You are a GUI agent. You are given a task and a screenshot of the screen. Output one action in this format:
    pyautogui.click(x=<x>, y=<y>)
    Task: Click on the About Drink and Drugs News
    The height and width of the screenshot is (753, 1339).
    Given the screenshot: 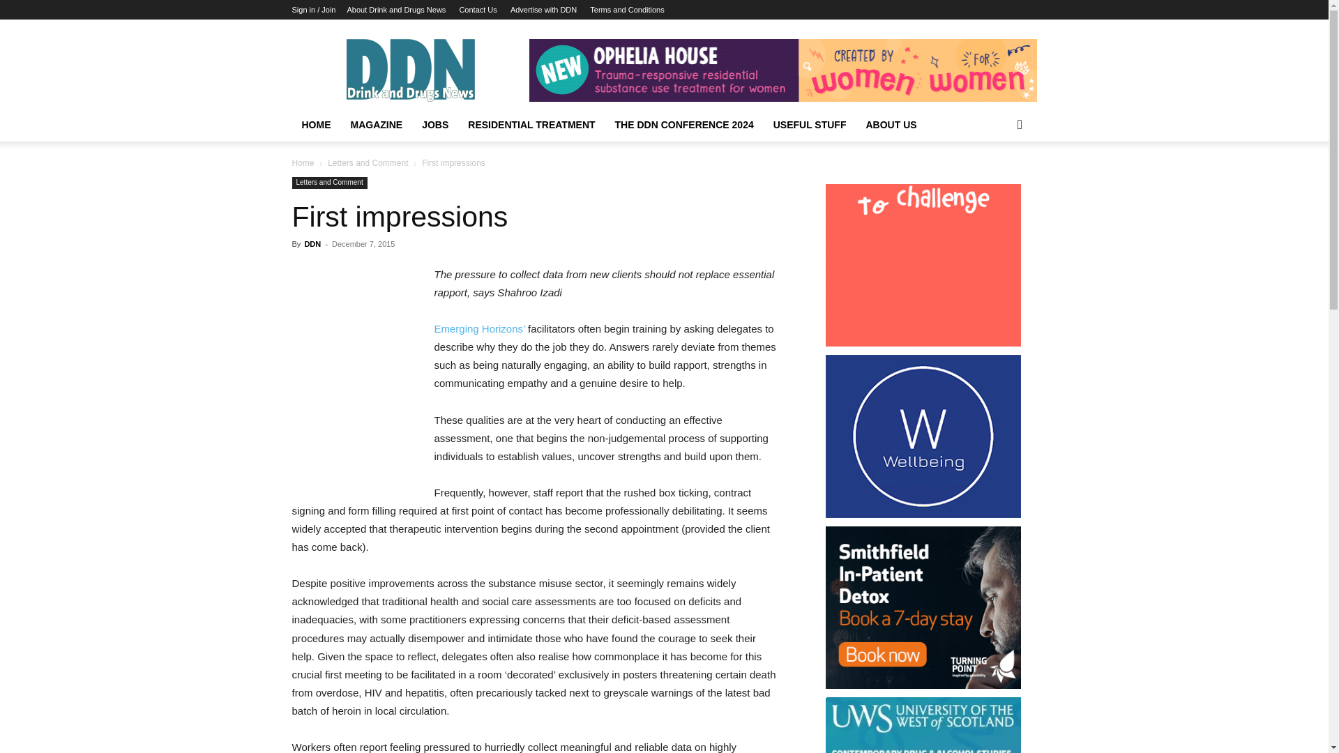 What is the action you would take?
    pyautogui.click(x=396, y=10)
    